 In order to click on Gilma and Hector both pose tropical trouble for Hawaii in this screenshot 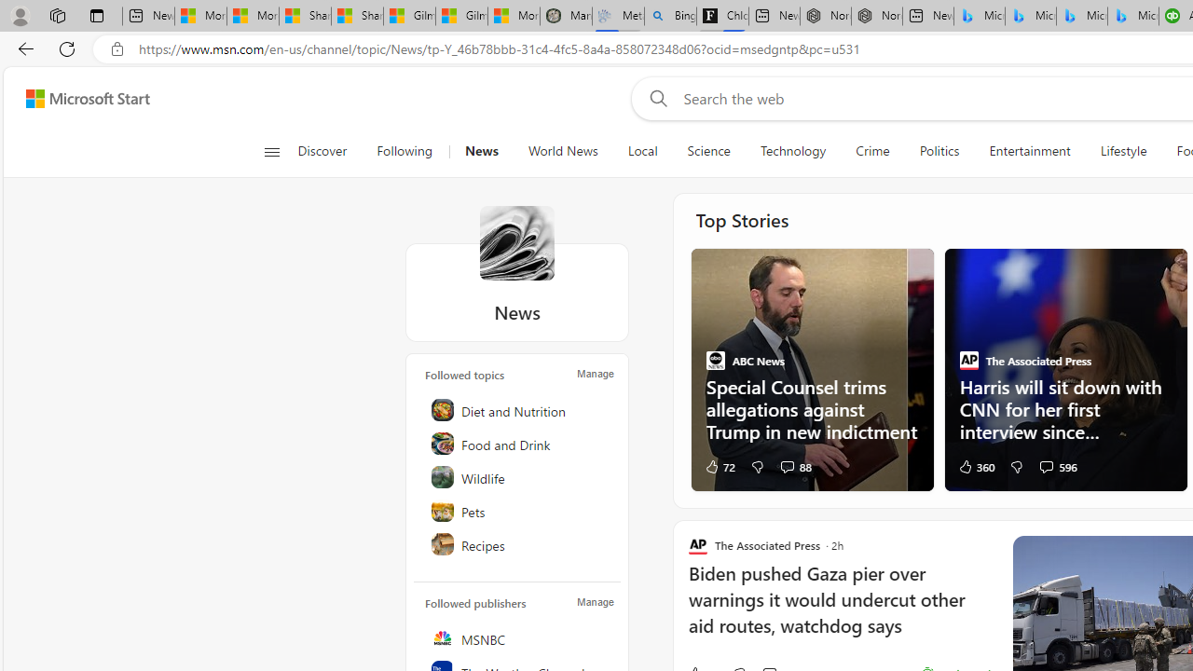, I will do `click(462, 17)`.